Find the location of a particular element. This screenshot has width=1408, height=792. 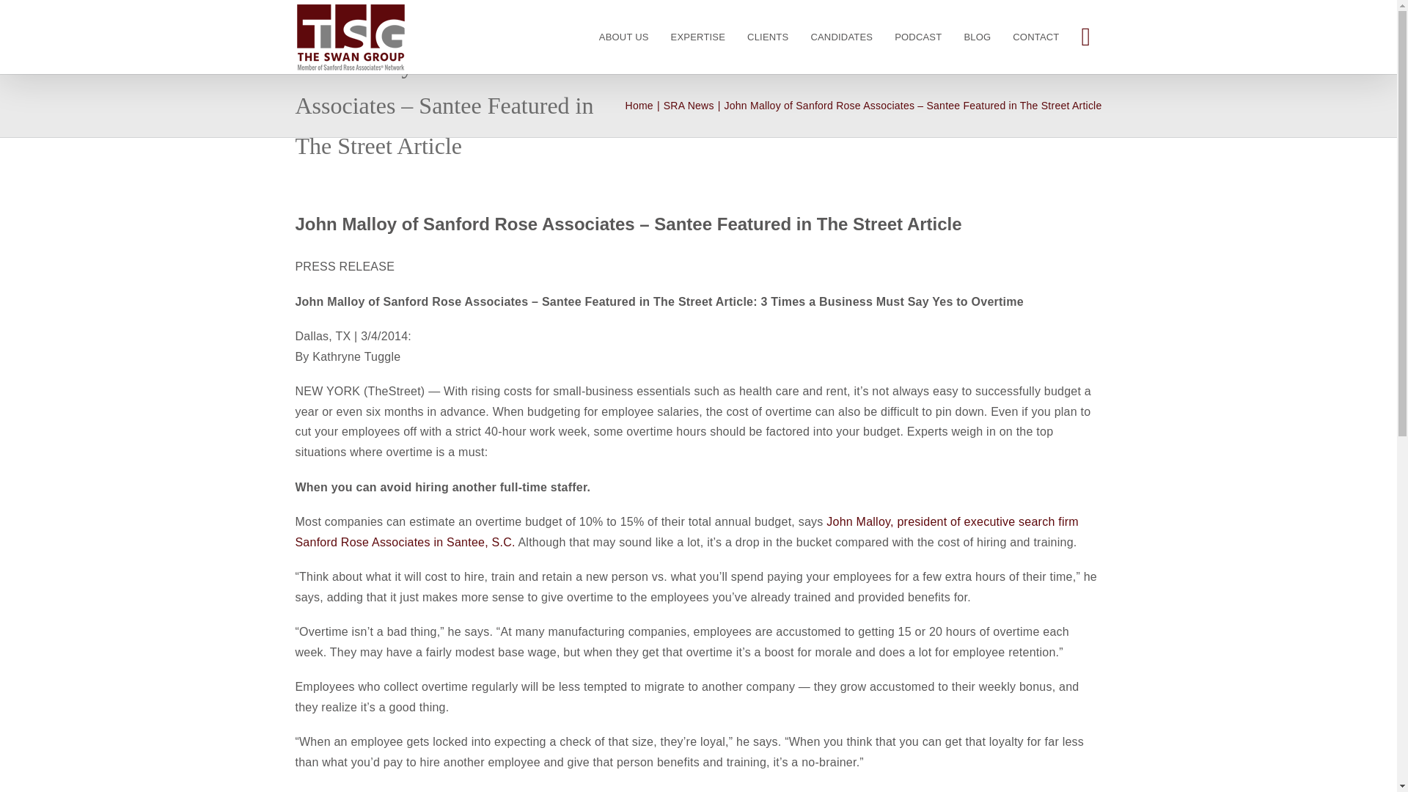

CONTACT is located at coordinates (1035, 37).